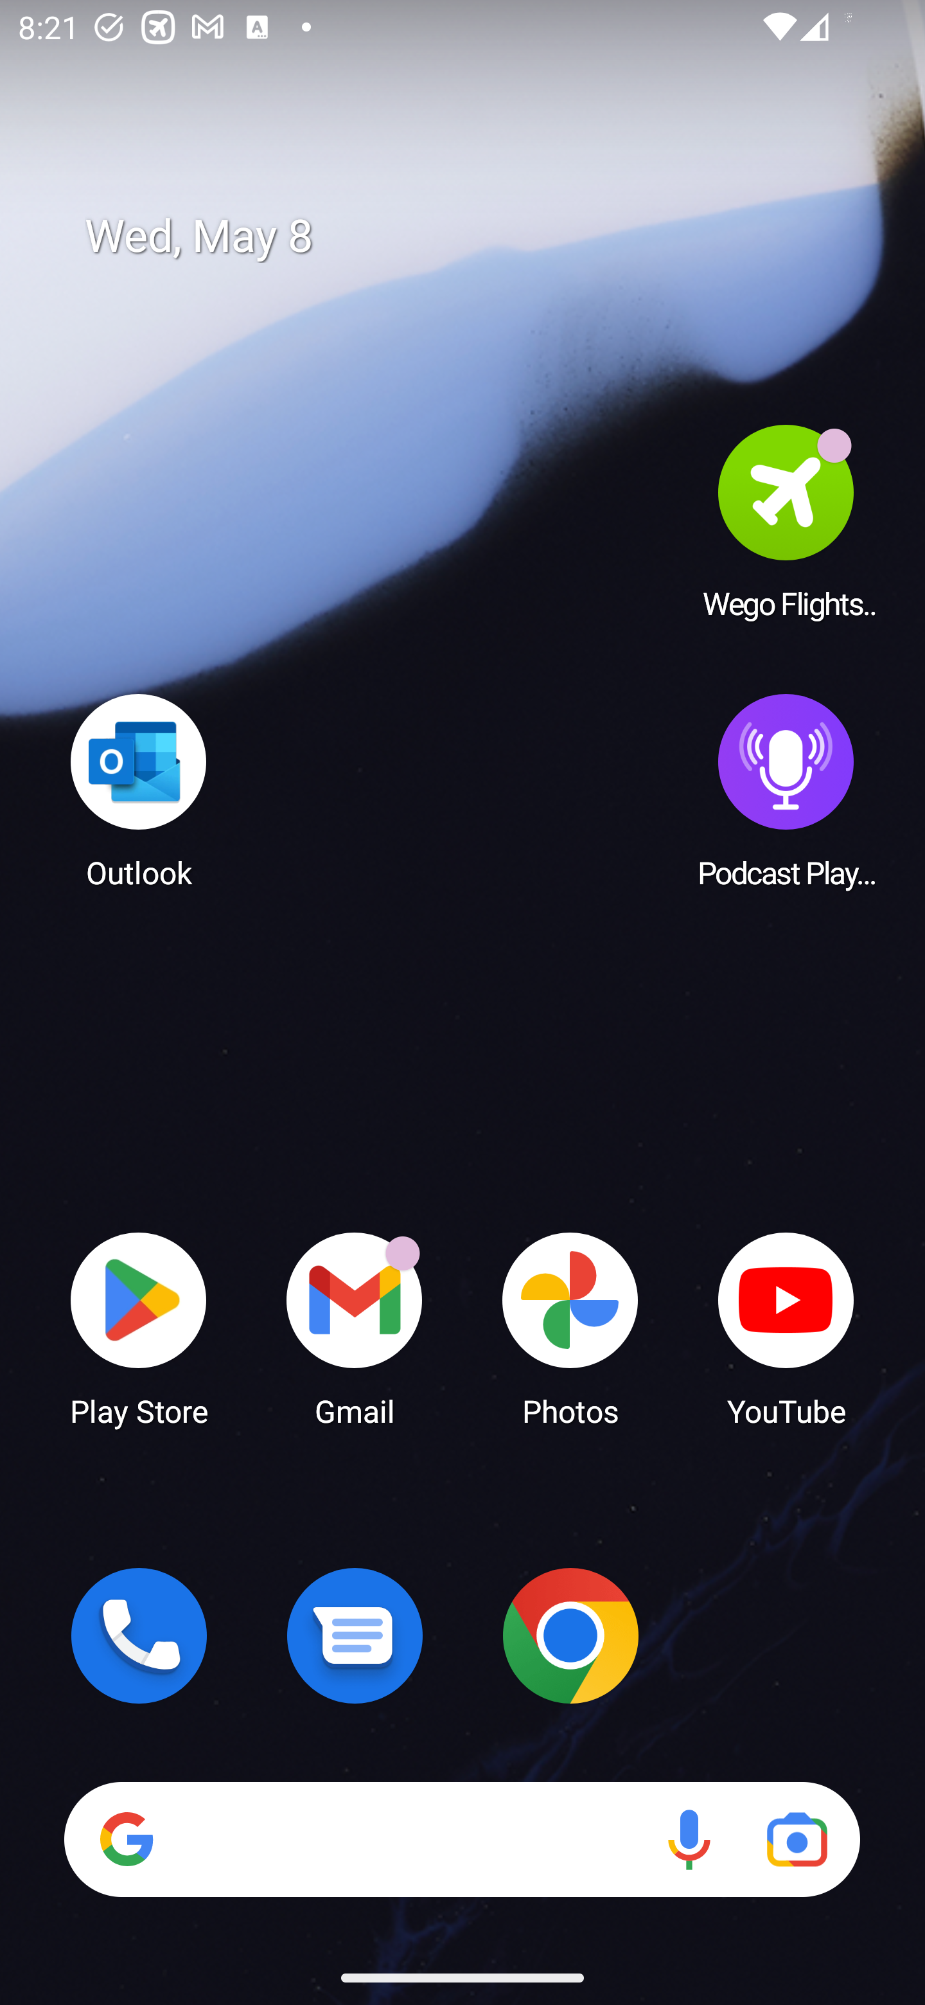  Describe the element at coordinates (480, 236) in the screenshot. I see `Wed, May 8` at that location.